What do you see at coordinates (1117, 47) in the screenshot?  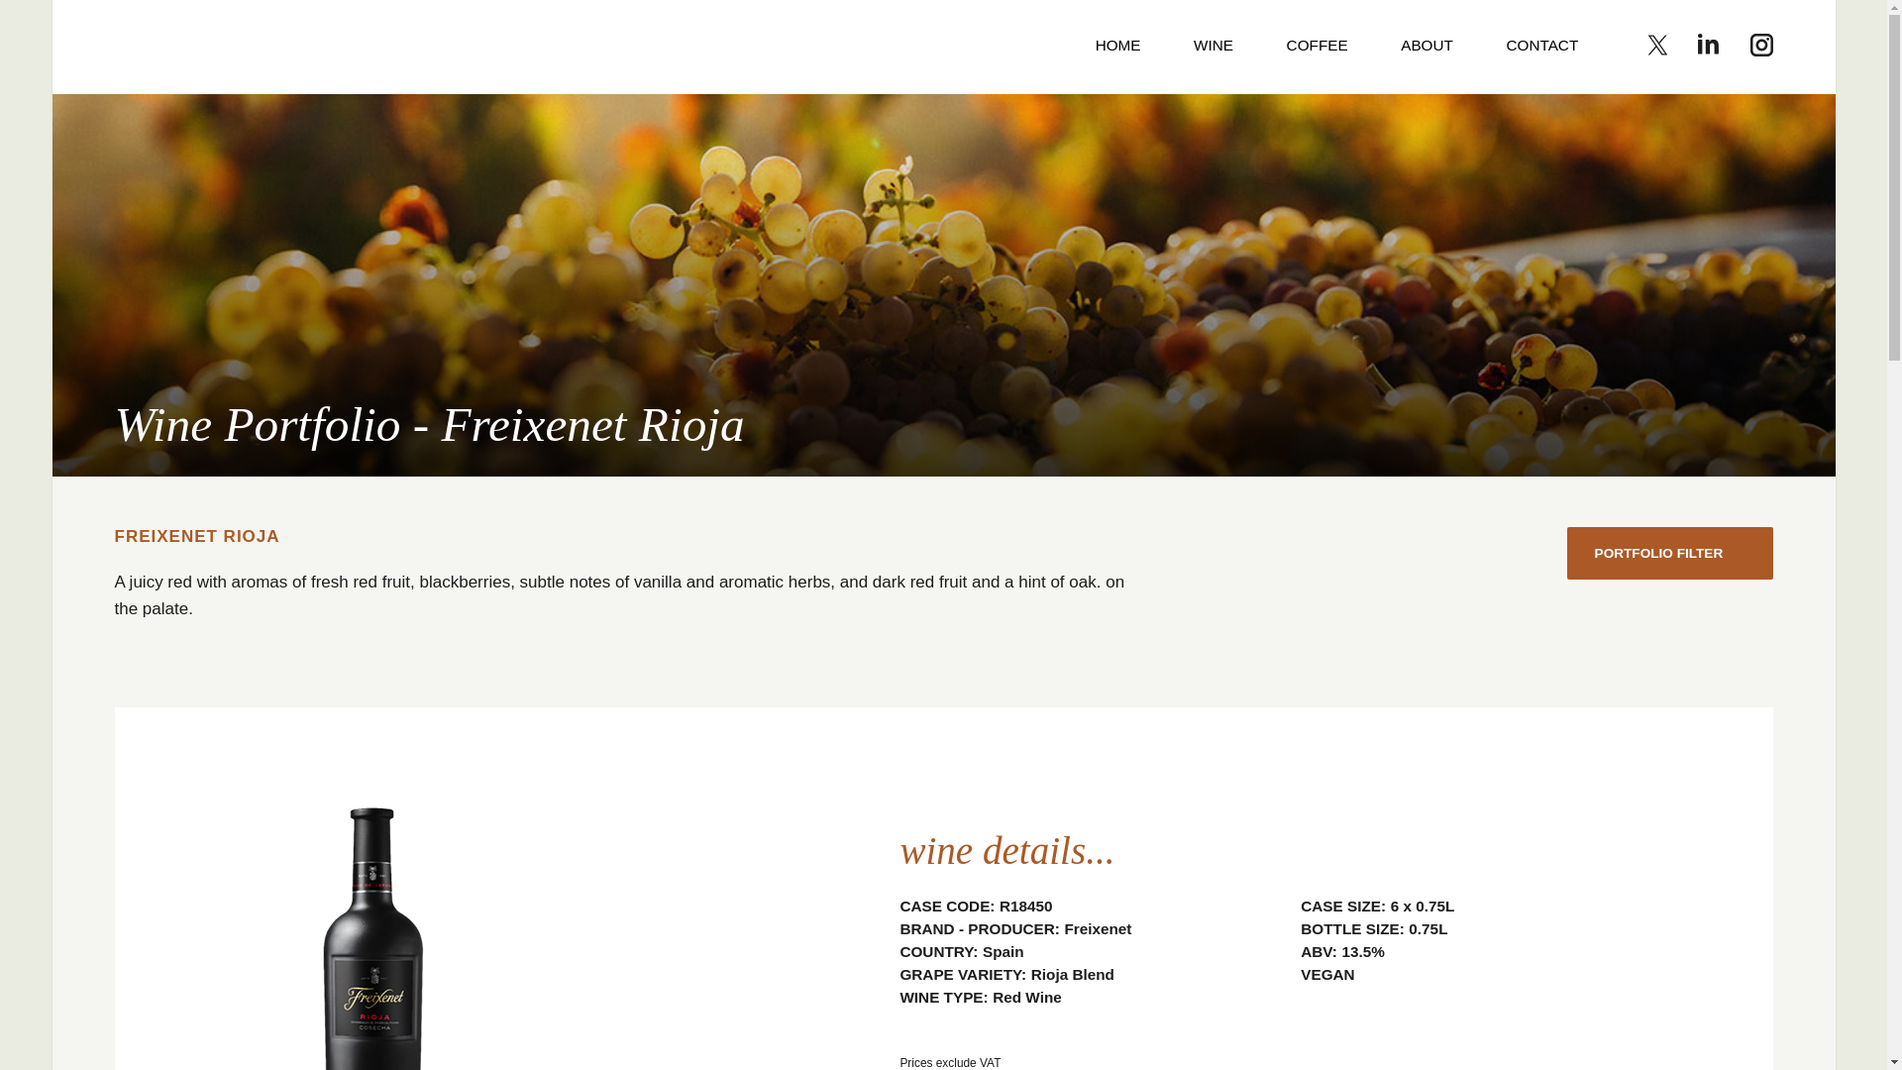 I see `HOME` at bounding box center [1117, 47].